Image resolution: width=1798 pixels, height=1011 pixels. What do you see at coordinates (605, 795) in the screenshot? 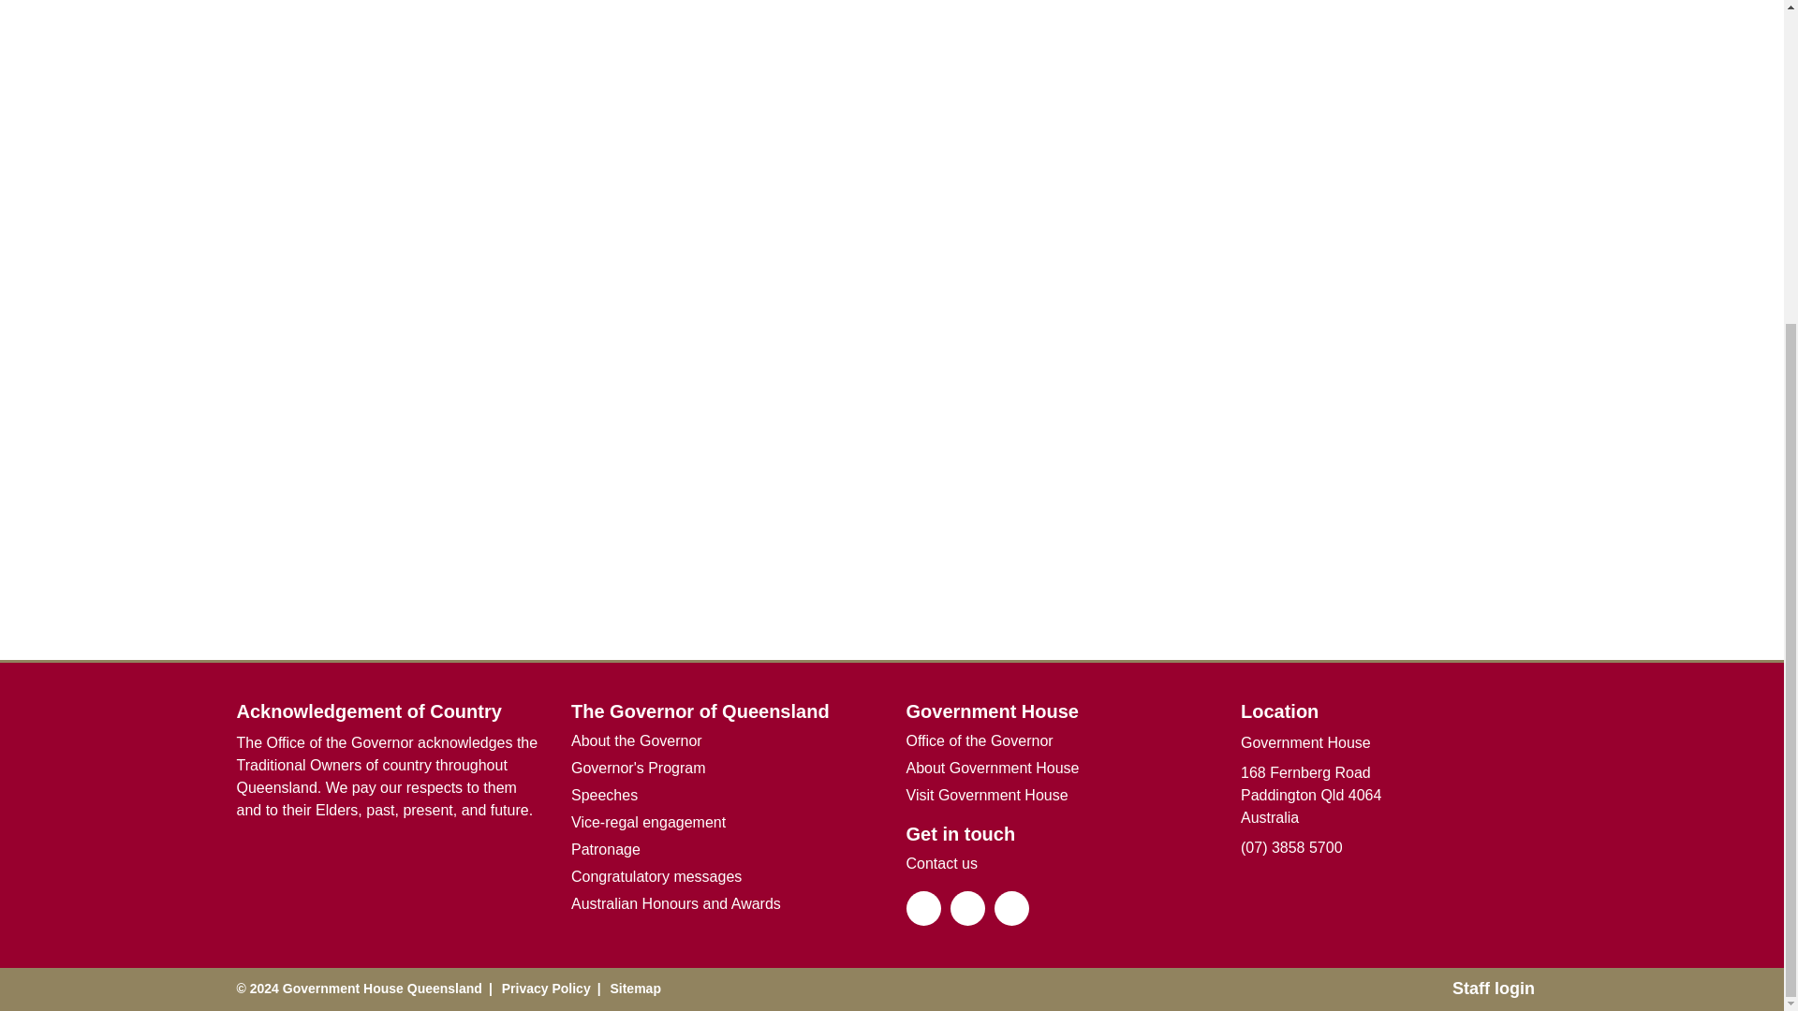
I see `Speeches` at bounding box center [605, 795].